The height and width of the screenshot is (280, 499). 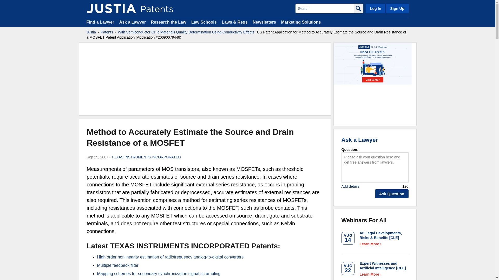 What do you see at coordinates (111, 8) in the screenshot?
I see `Justia` at bounding box center [111, 8].